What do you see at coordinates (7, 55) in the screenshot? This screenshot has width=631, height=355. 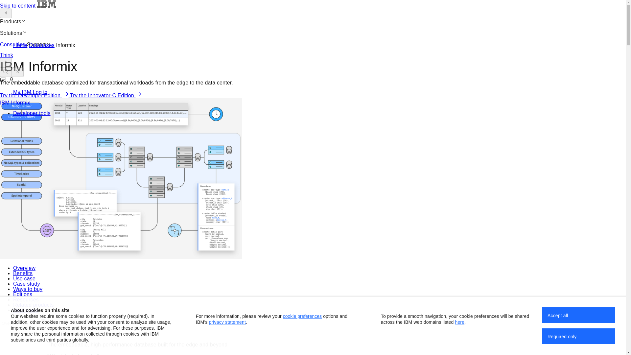 I see `Think` at bounding box center [7, 55].